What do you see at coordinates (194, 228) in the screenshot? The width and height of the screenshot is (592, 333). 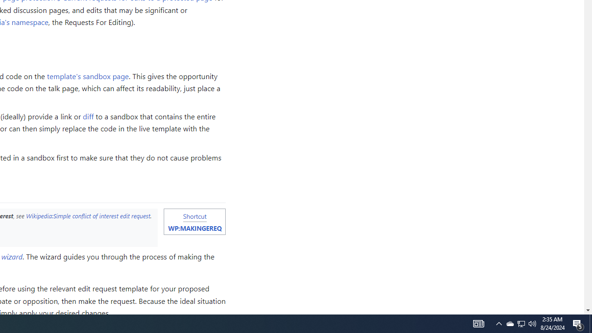 I see `WP:MAKINGEREQ` at bounding box center [194, 228].